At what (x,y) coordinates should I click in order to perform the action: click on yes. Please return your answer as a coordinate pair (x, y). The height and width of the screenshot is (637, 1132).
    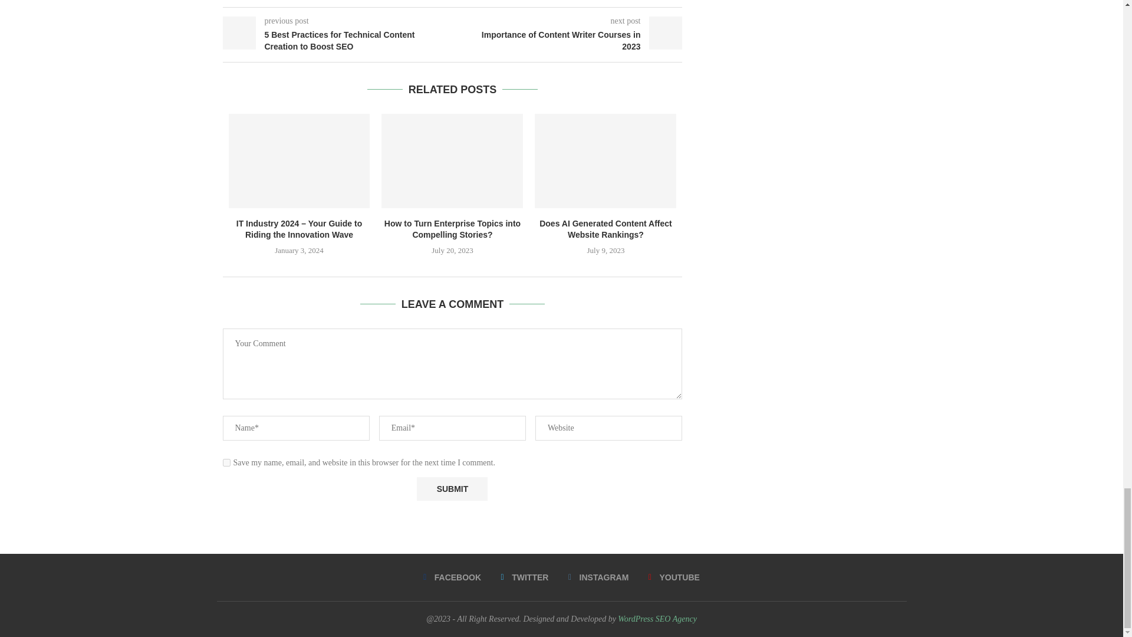
    Looking at the image, I should click on (226, 462).